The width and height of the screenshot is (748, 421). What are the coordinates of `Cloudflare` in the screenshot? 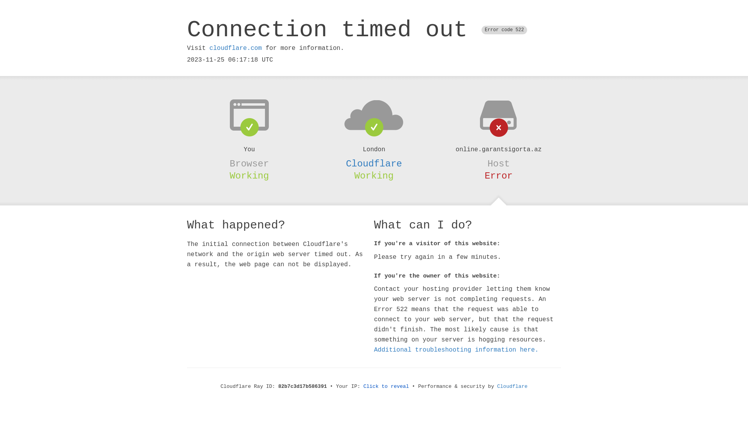 It's located at (512, 387).